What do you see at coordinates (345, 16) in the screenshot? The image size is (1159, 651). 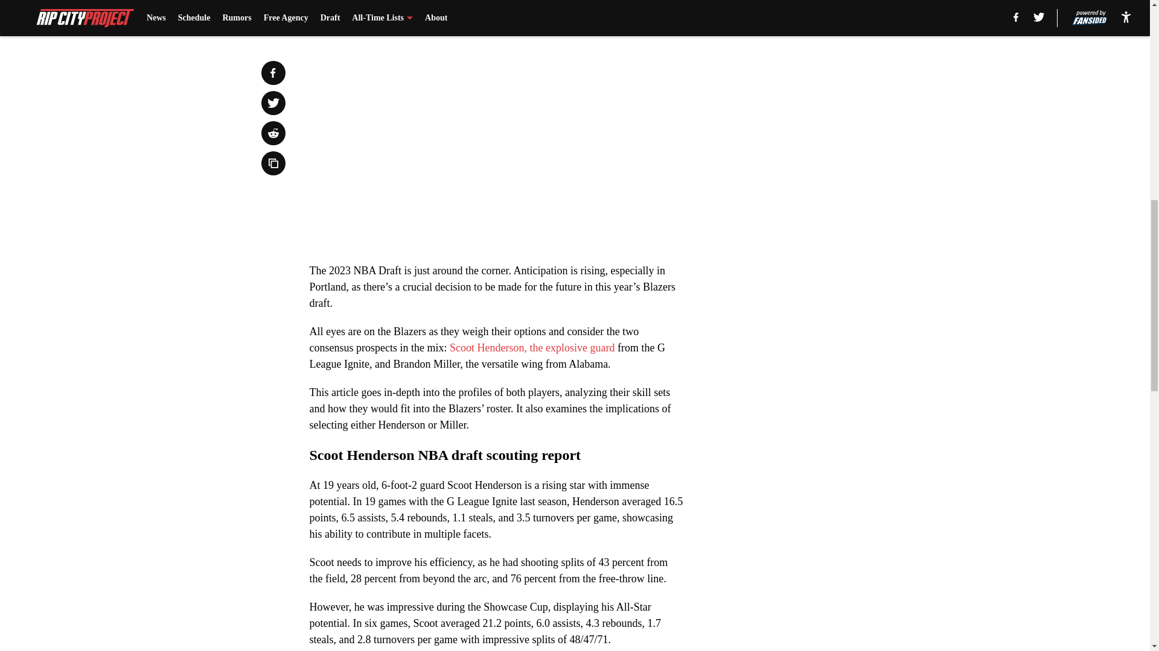 I see `Prev` at bounding box center [345, 16].